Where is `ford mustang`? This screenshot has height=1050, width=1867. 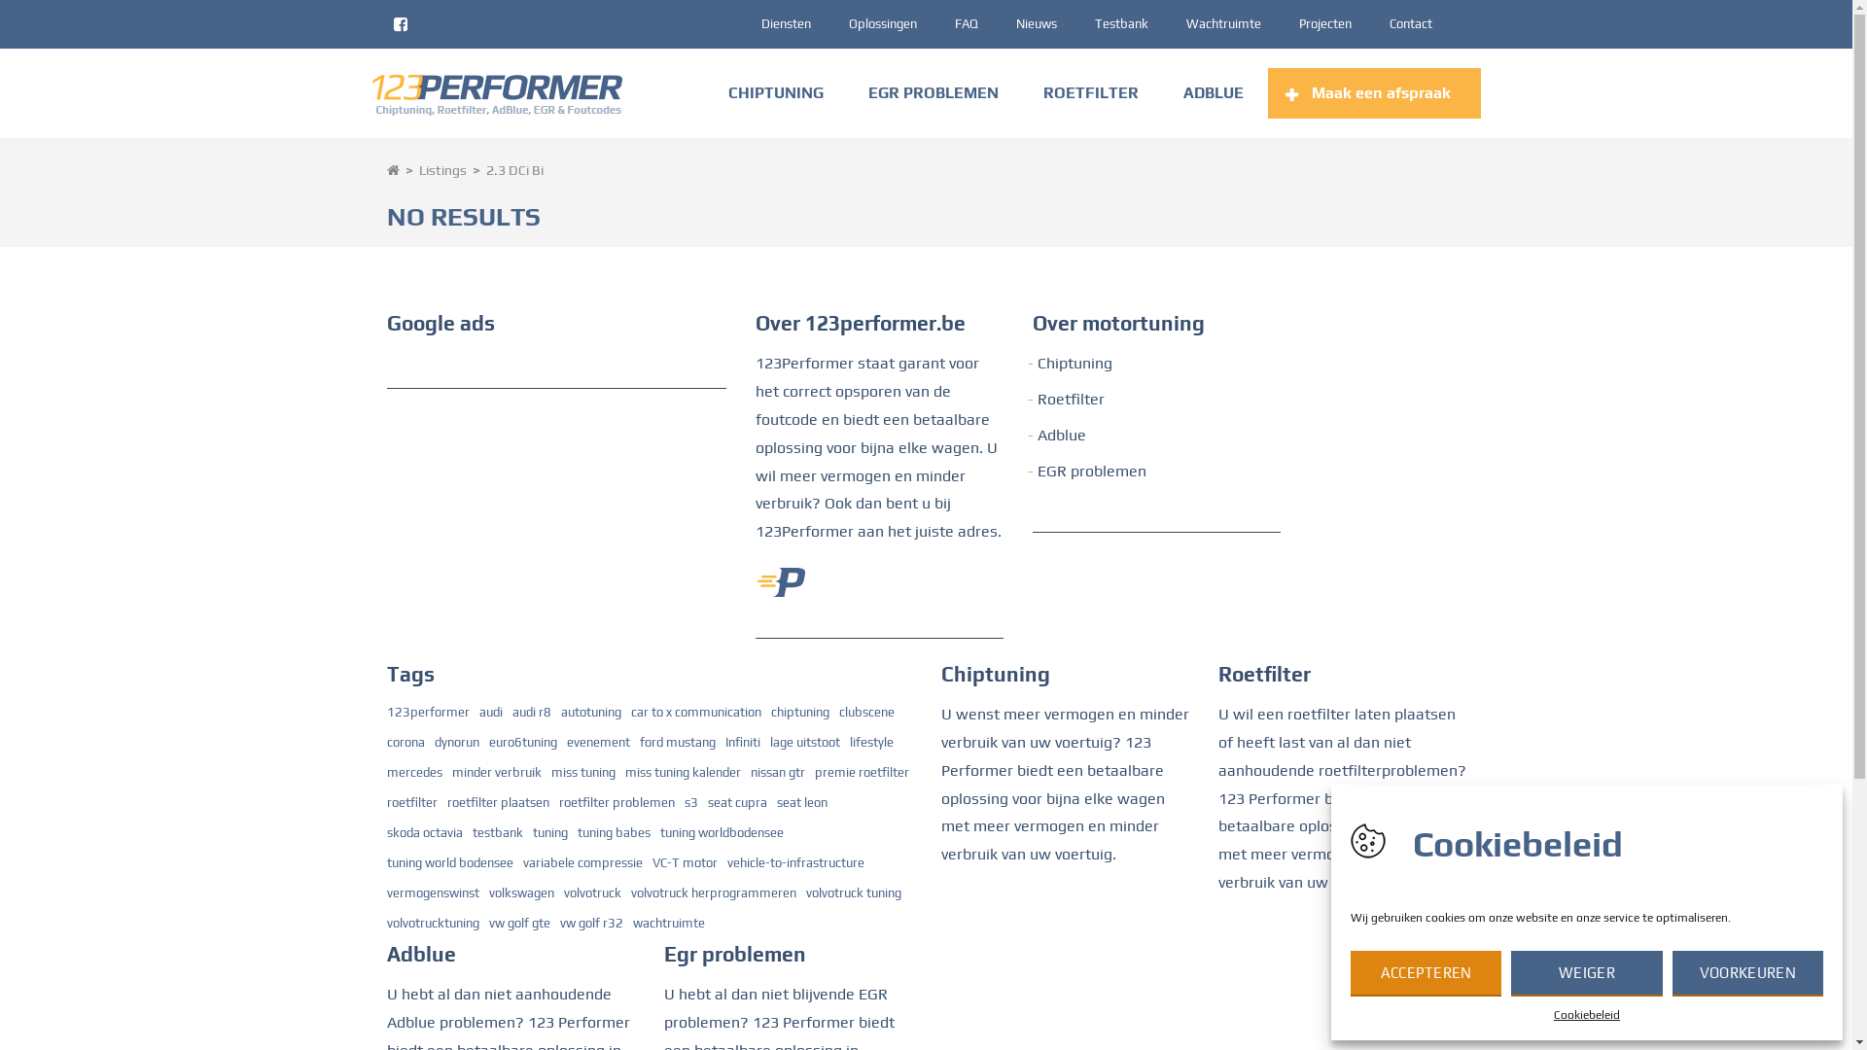
ford mustang is located at coordinates (678, 743).